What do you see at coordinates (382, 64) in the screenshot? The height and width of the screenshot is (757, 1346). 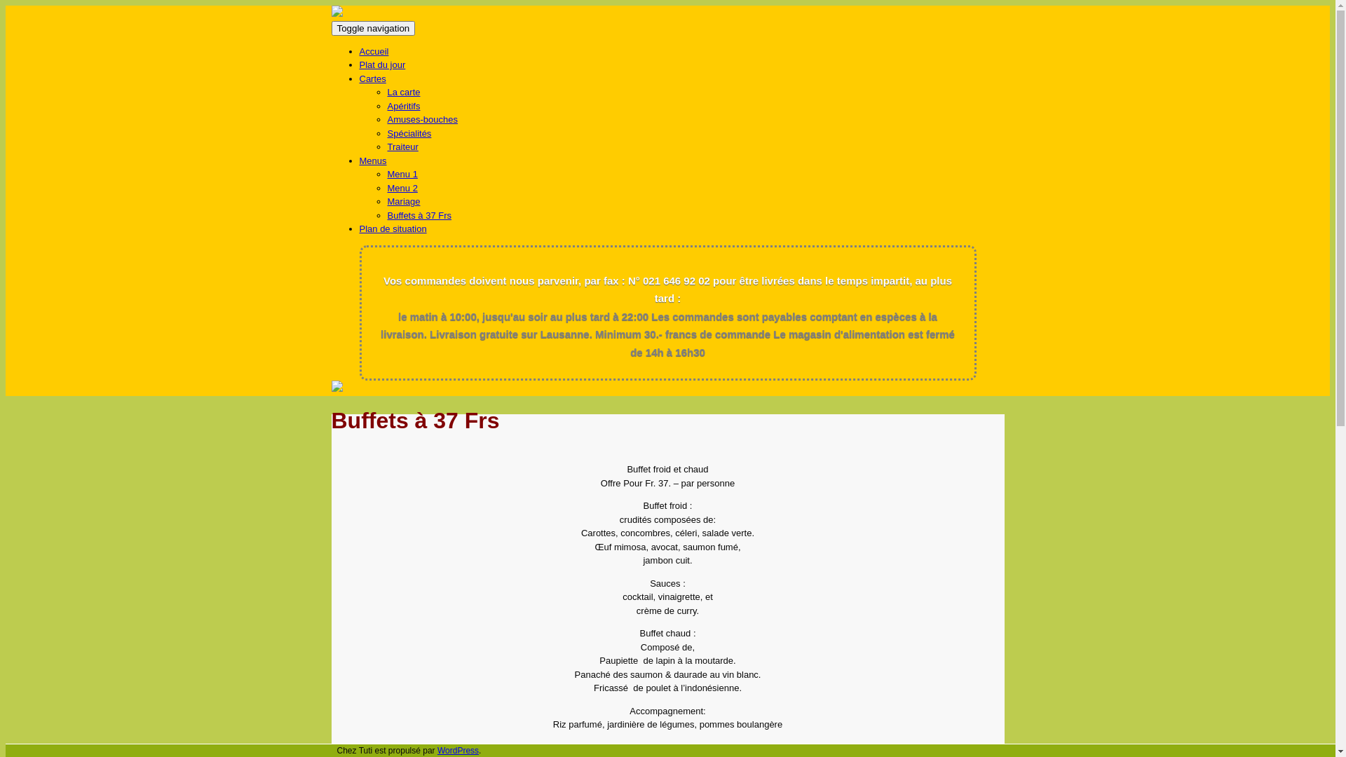 I see `Plat du jour` at bounding box center [382, 64].